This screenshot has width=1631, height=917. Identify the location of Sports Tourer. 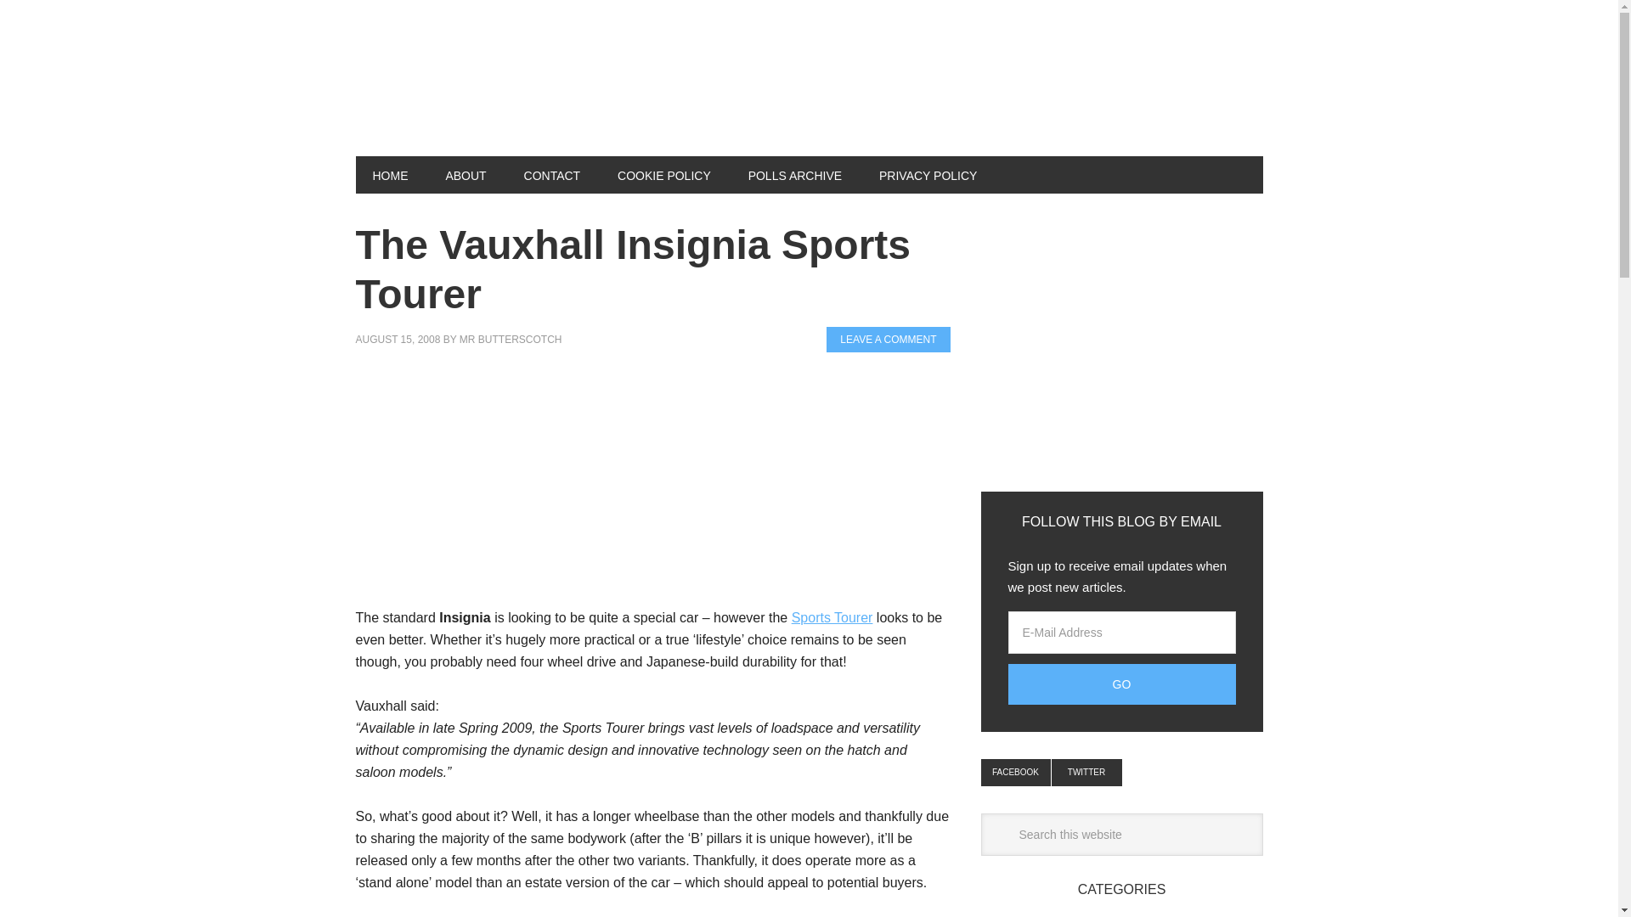
(832, 617).